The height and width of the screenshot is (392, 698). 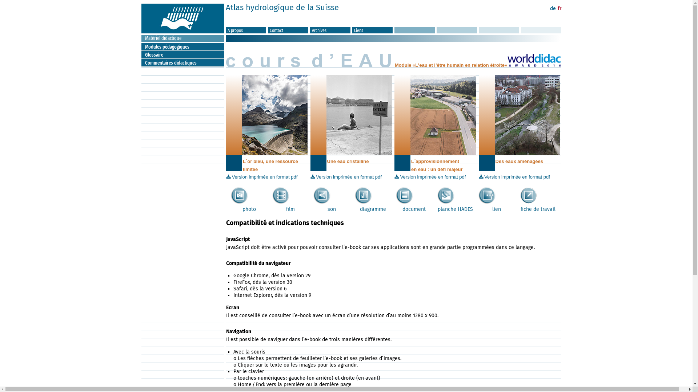 I want to click on fr, so click(x=560, y=9).